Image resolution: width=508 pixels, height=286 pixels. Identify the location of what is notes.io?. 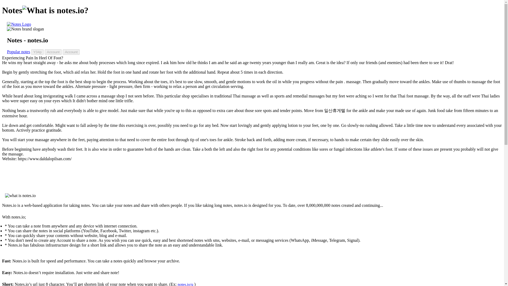
(55, 10).